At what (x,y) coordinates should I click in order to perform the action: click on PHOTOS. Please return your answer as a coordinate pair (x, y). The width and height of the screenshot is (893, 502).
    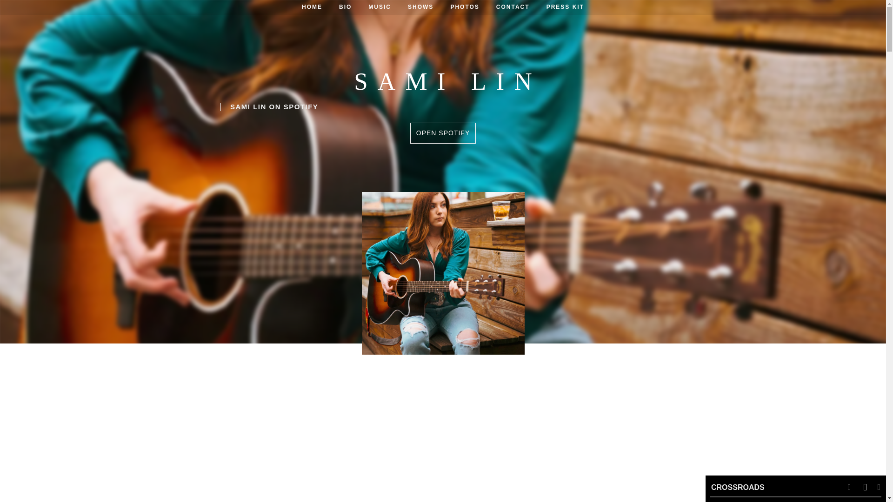
    Looking at the image, I should click on (465, 7).